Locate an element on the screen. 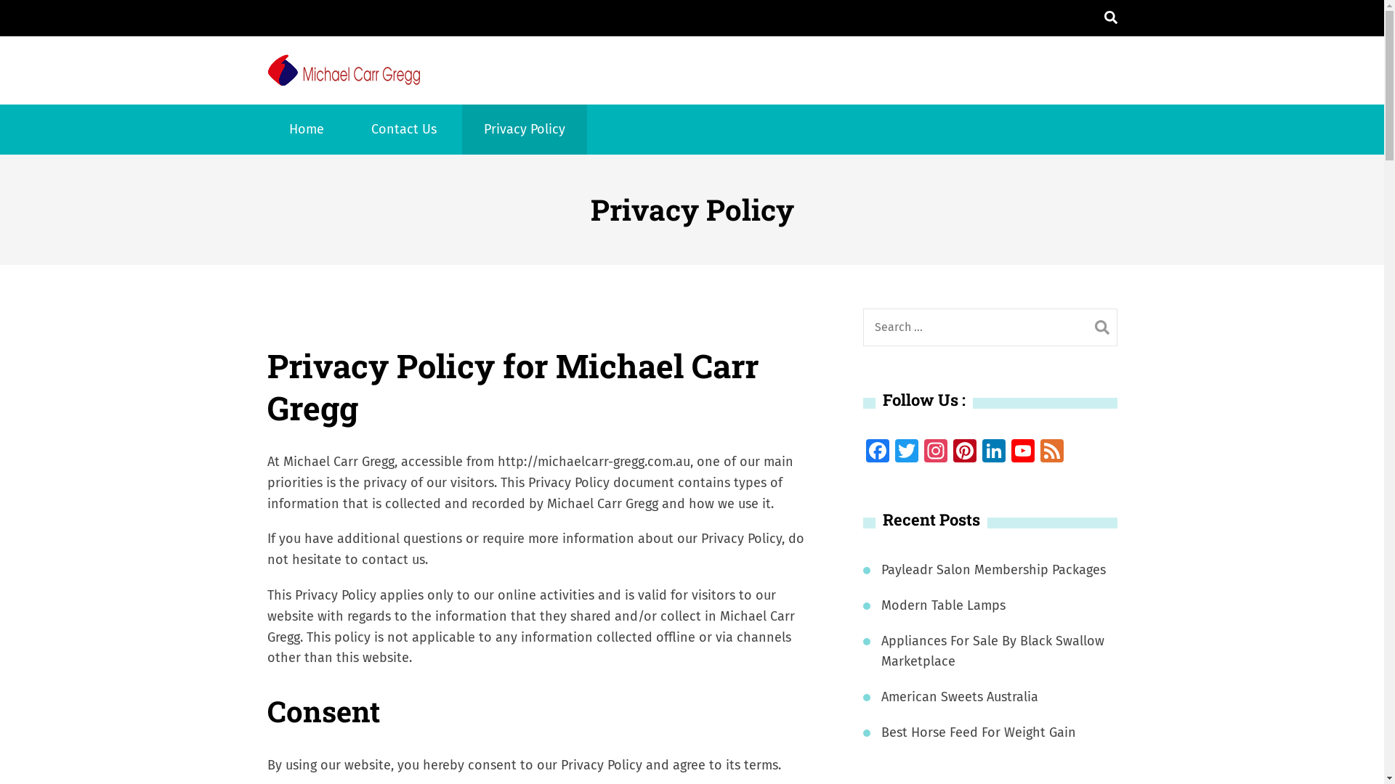 The height and width of the screenshot is (784, 1395). Privacy Policy is located at coordinates (525, 129).